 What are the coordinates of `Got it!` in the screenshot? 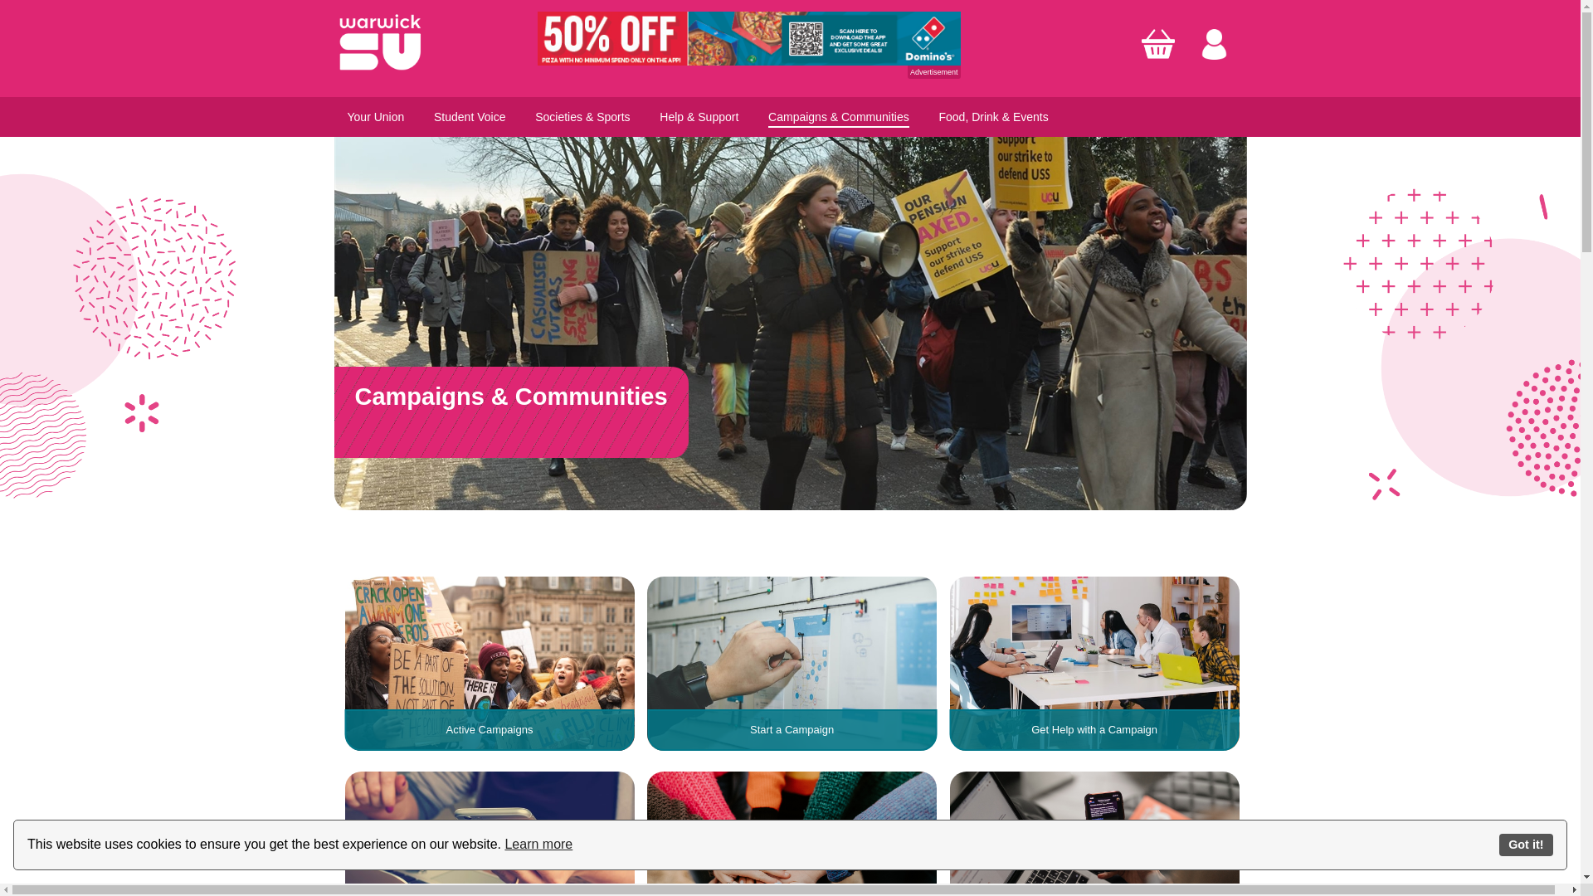 It's located at (1526, 845).